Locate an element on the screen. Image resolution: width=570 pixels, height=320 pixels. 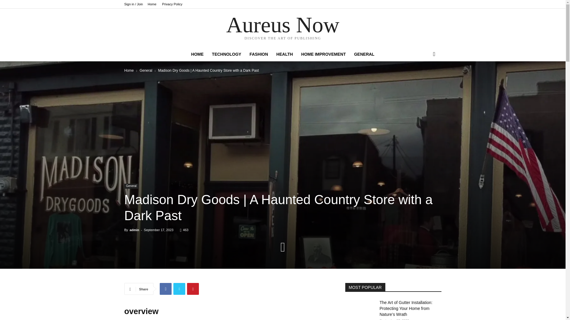
HEALTH is located at coordinates (284, 54).